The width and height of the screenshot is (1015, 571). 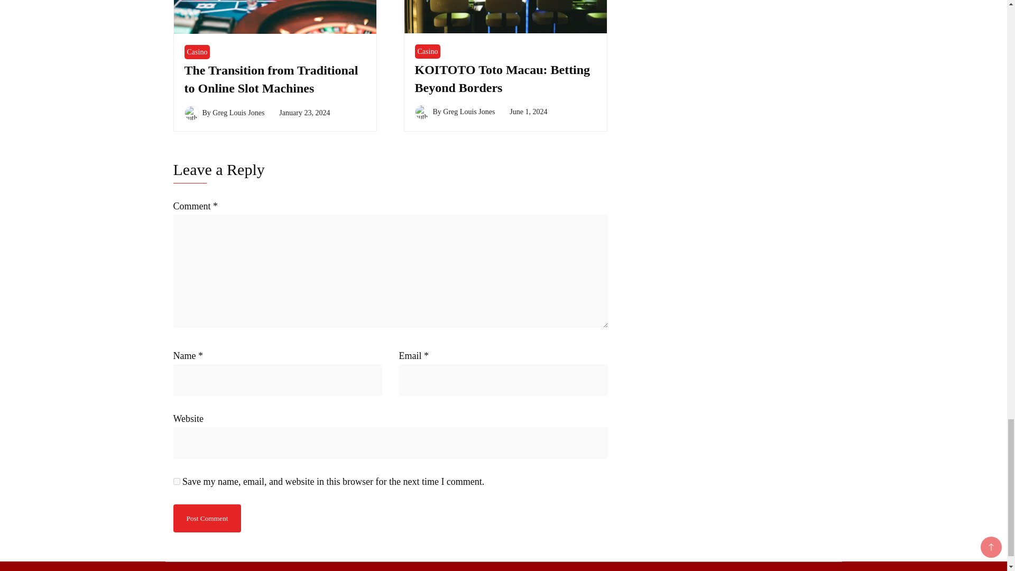 I want to click on Post Comment, so click(x=207, y=518).